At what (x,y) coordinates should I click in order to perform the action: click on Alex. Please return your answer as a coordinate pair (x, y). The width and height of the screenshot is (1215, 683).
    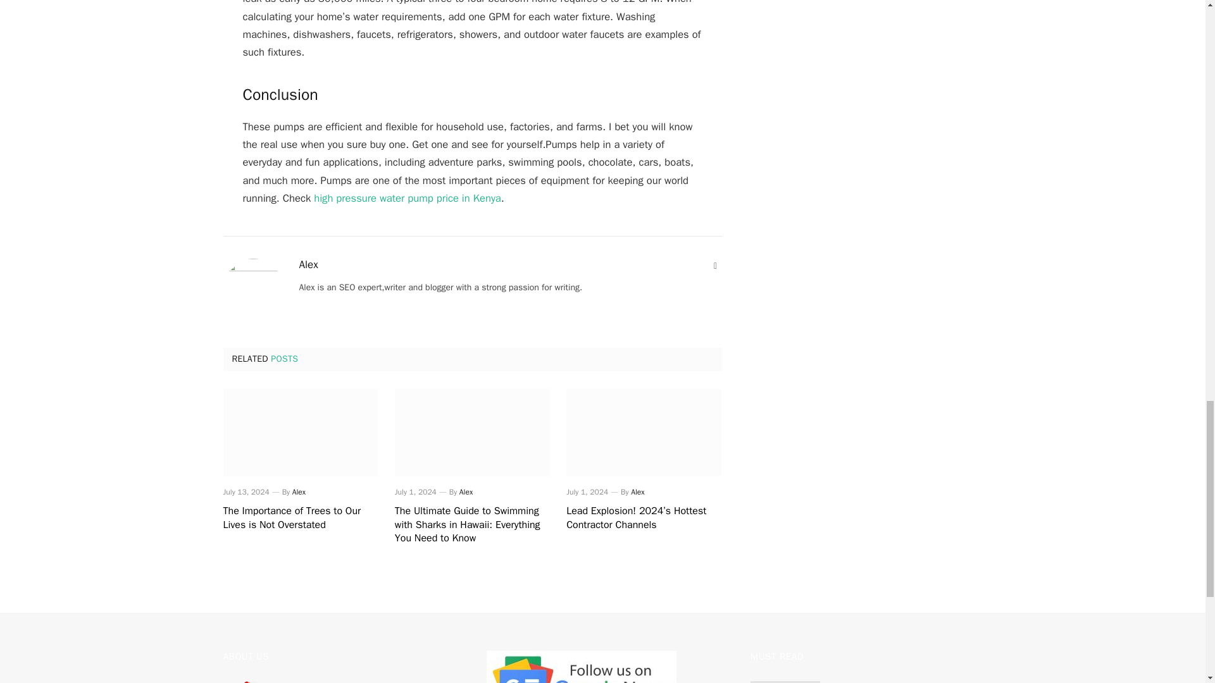
    Looking at the image, I should click on (308, 264).